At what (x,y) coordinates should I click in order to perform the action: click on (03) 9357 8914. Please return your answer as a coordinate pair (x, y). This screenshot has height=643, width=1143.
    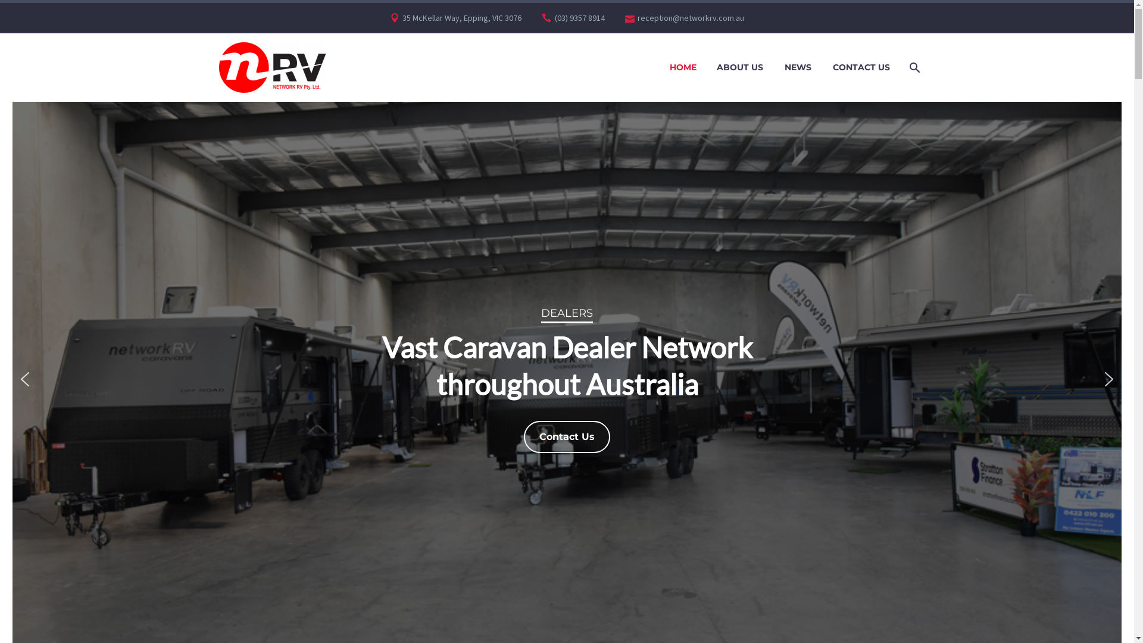
    Looking at the image, I should click on (580, 18).